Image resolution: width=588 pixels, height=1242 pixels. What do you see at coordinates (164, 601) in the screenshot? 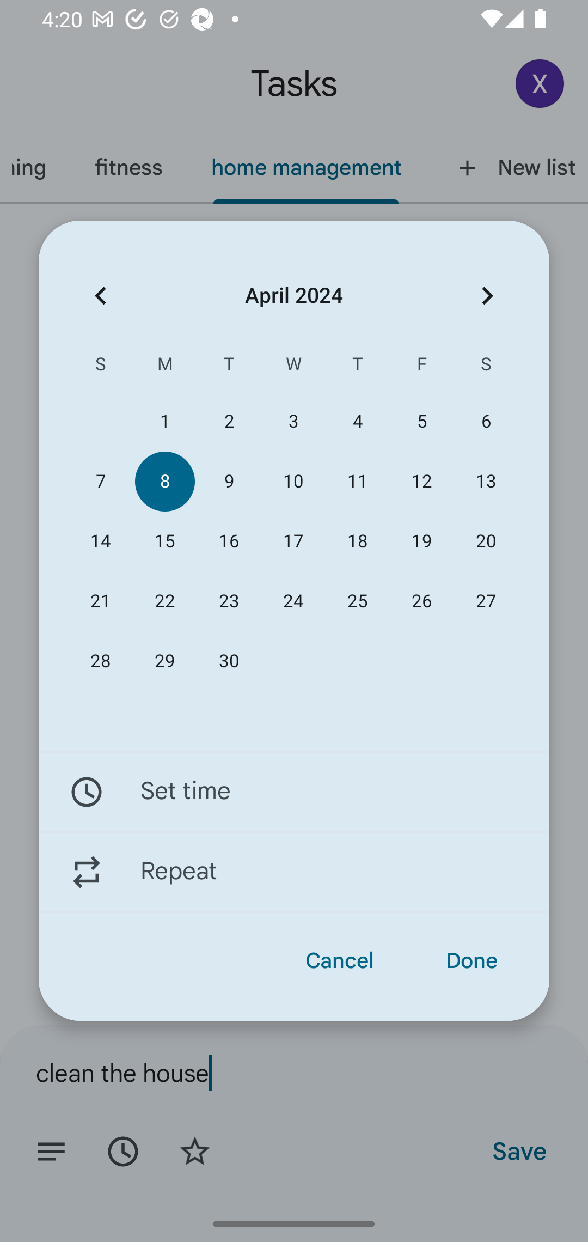
I see `22 22 April 2024` at bounding box center [164, 601].